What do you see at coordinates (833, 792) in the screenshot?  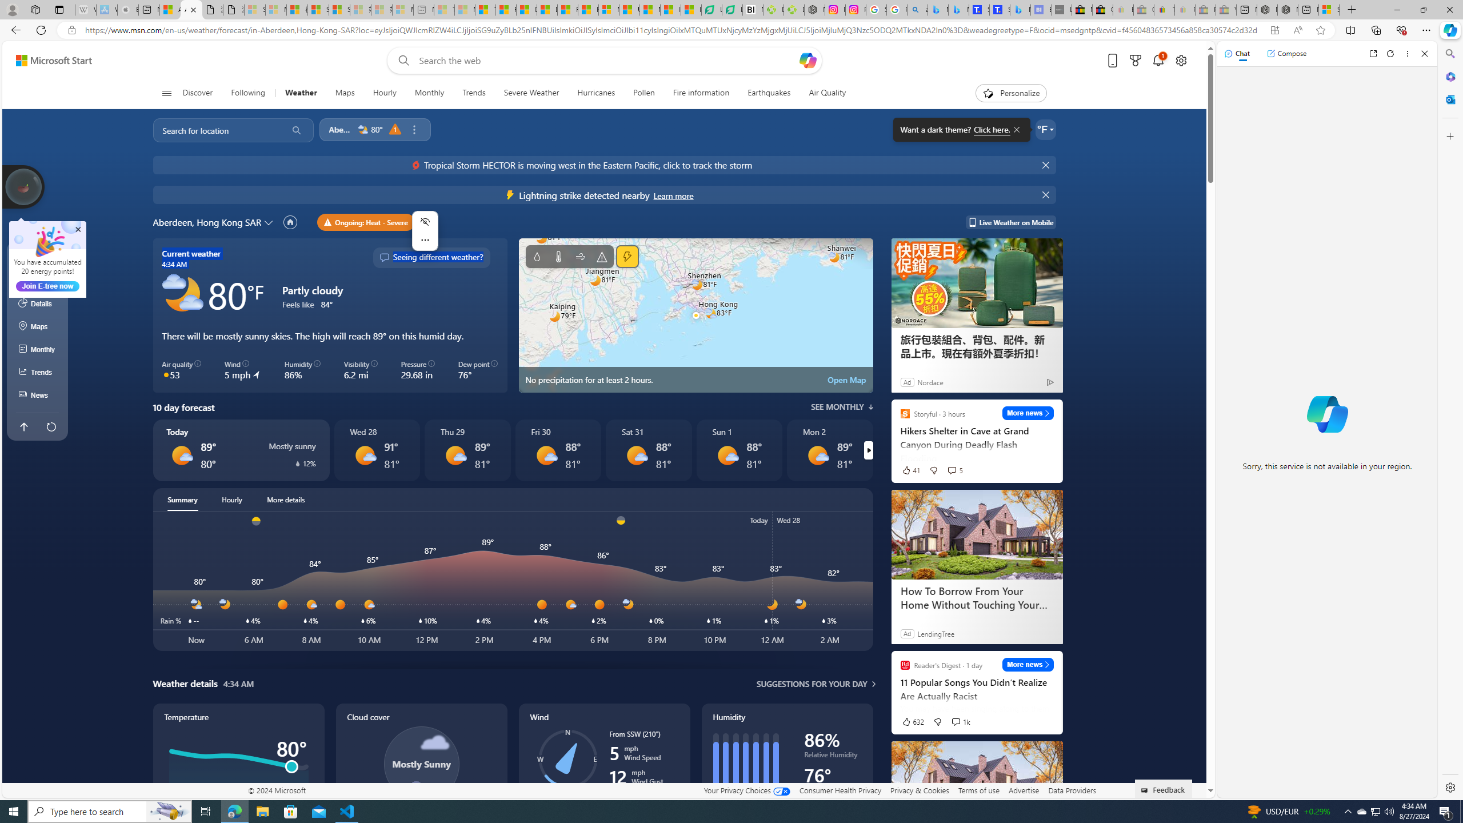 I see `Dew point` at bounding box center [833, 792].